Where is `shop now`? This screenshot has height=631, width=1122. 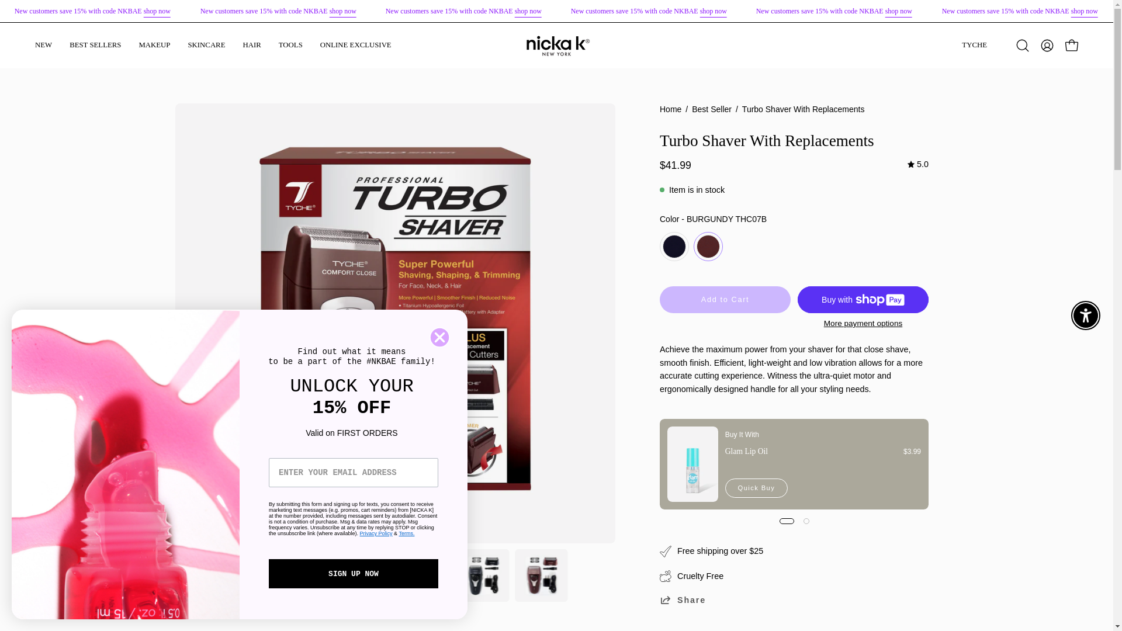 shop now is located at coordinates (342, 11).